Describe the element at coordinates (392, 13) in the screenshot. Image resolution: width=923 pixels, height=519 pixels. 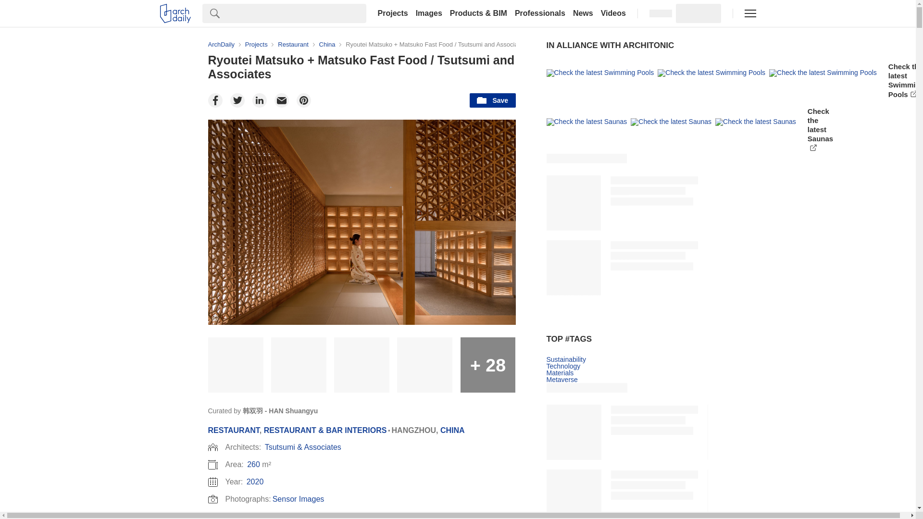
I see `Projects` at that location.